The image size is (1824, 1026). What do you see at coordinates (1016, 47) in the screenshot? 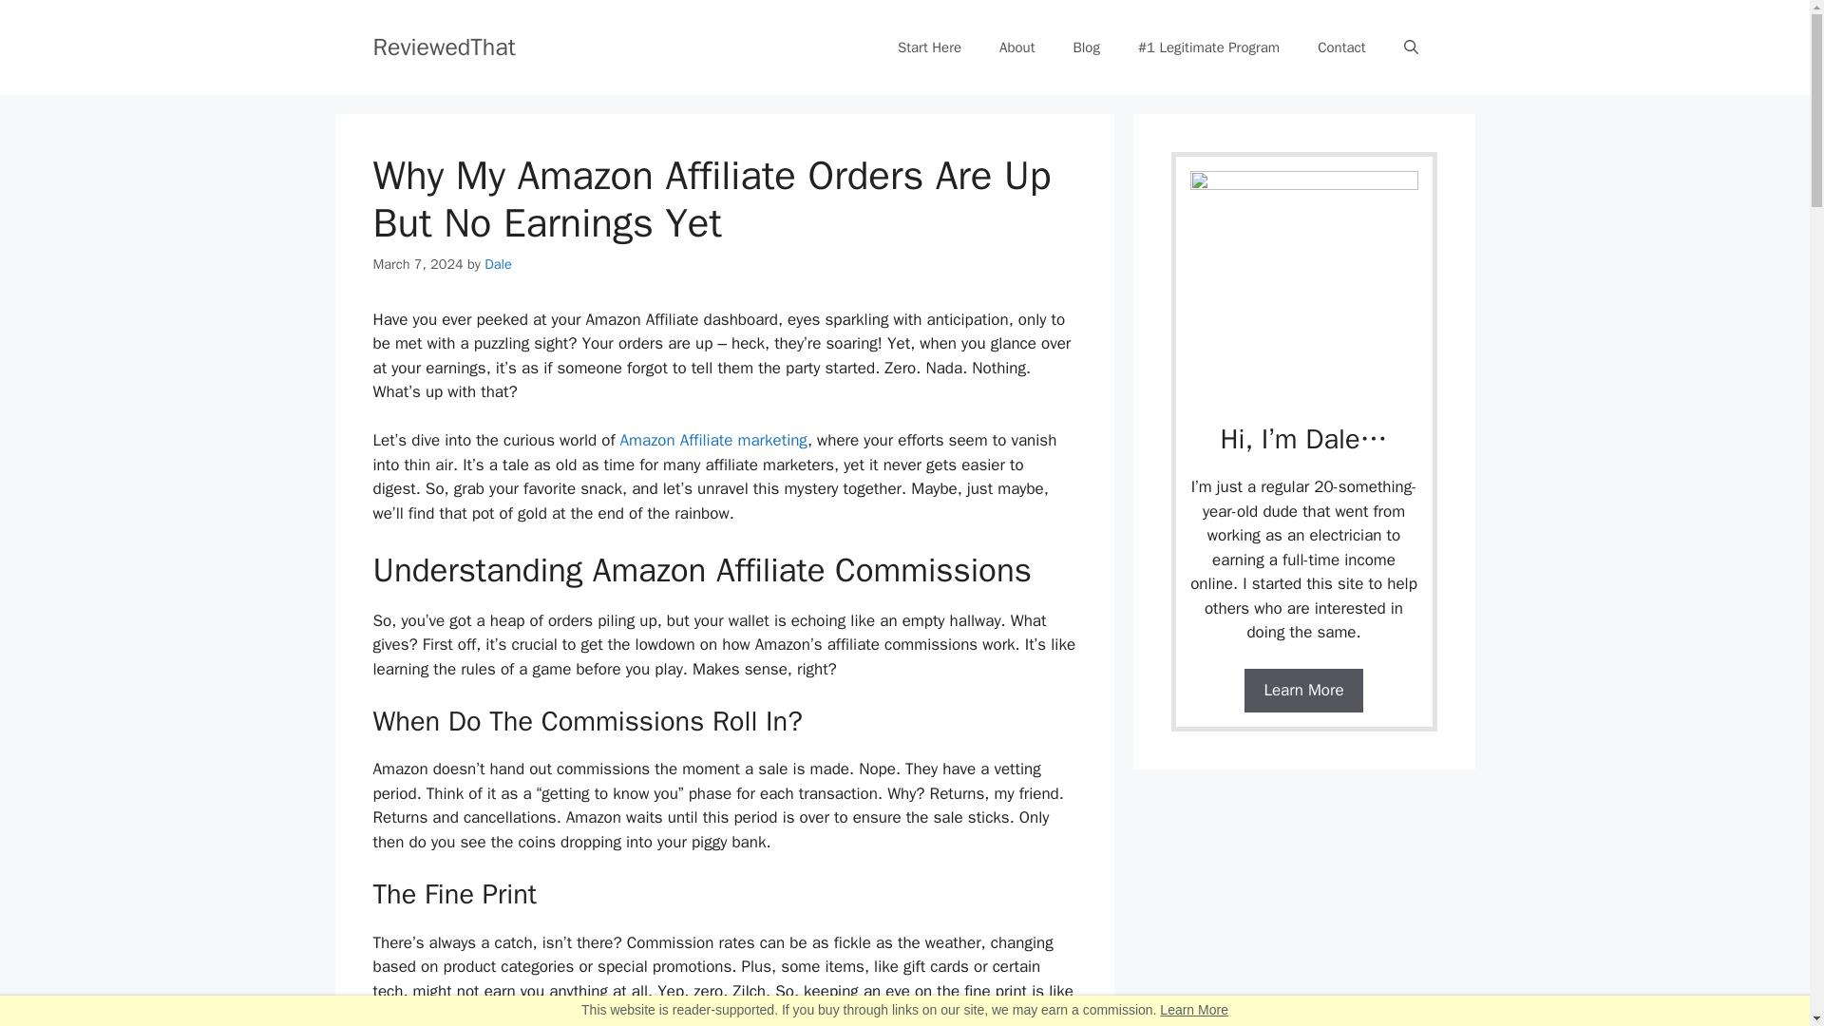
I see `About` at bounding box center [1016, 47].